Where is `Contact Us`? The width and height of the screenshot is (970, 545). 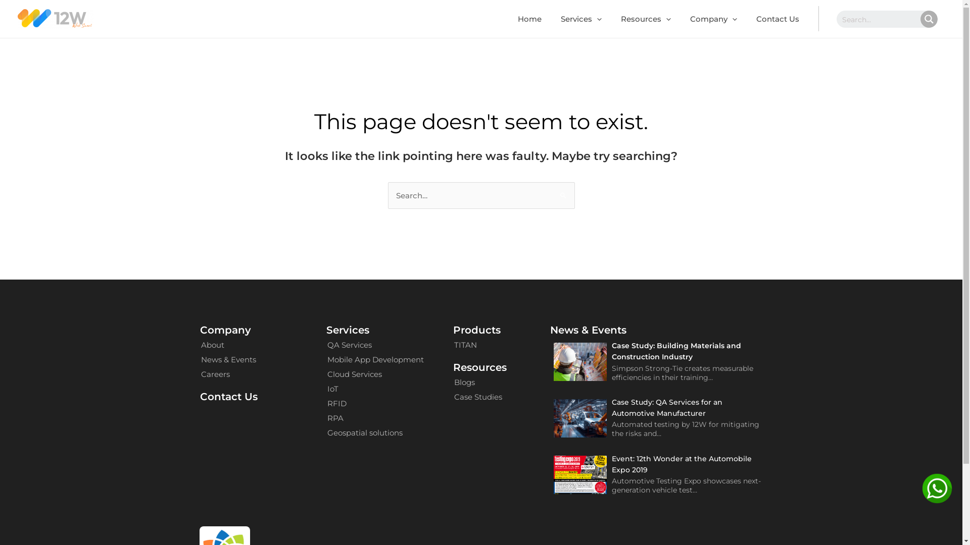 Contact Us is located at coordinates (778, 19).